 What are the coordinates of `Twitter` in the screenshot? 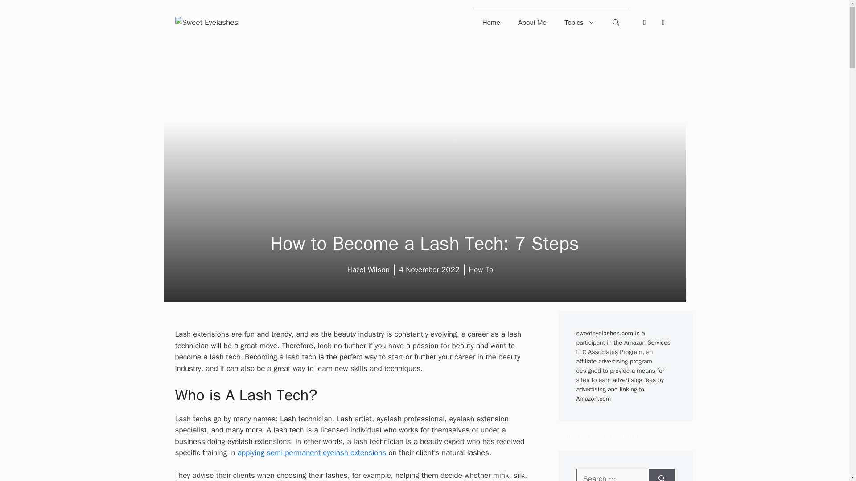 It's located at (663, 22).